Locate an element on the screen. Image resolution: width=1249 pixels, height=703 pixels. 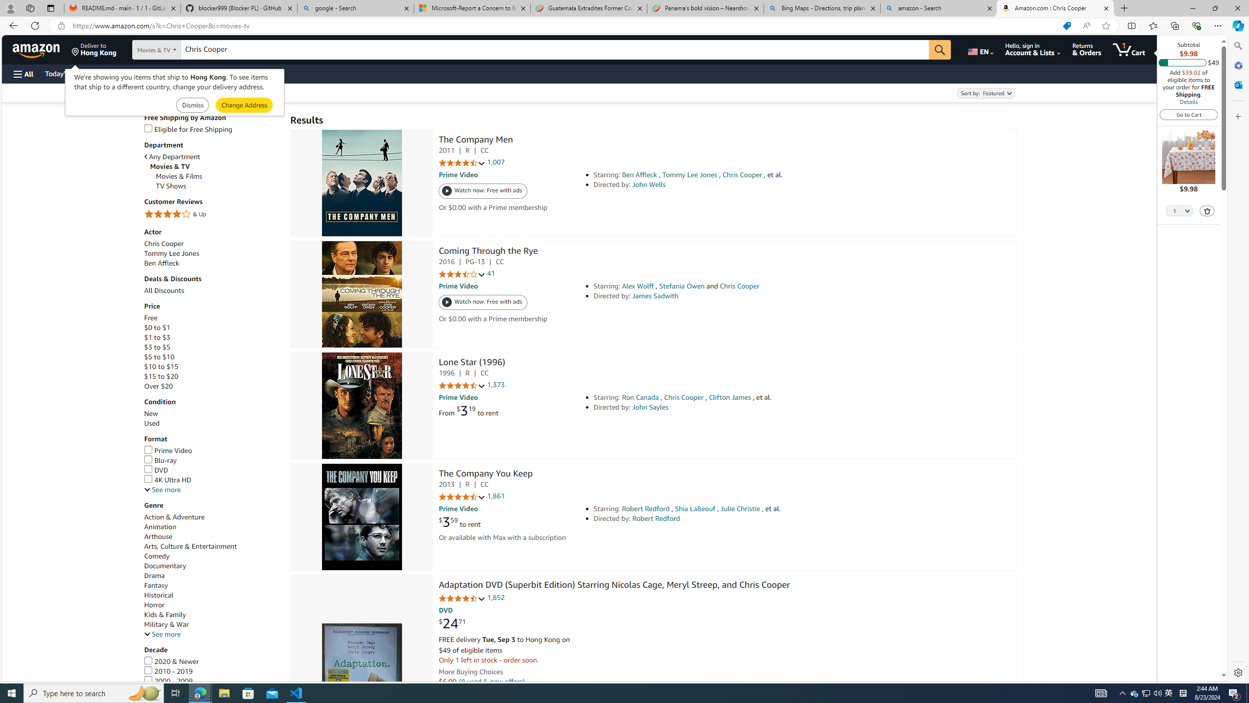
Historical is located at coordinates (158, 595).